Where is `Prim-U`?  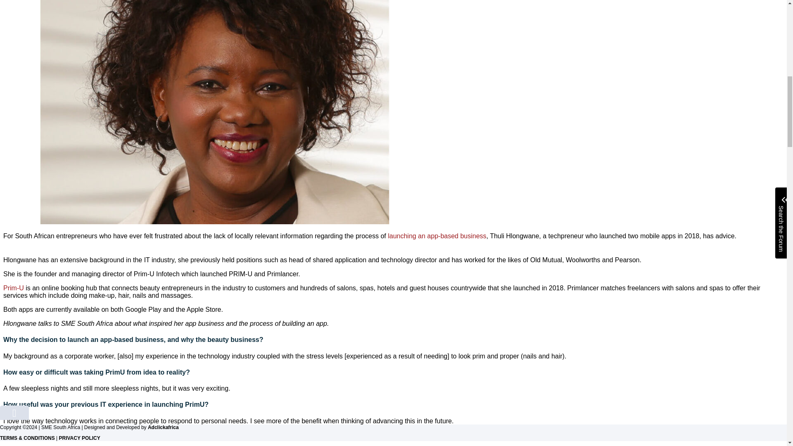
Prim-U is located at coordinates (13, 288).